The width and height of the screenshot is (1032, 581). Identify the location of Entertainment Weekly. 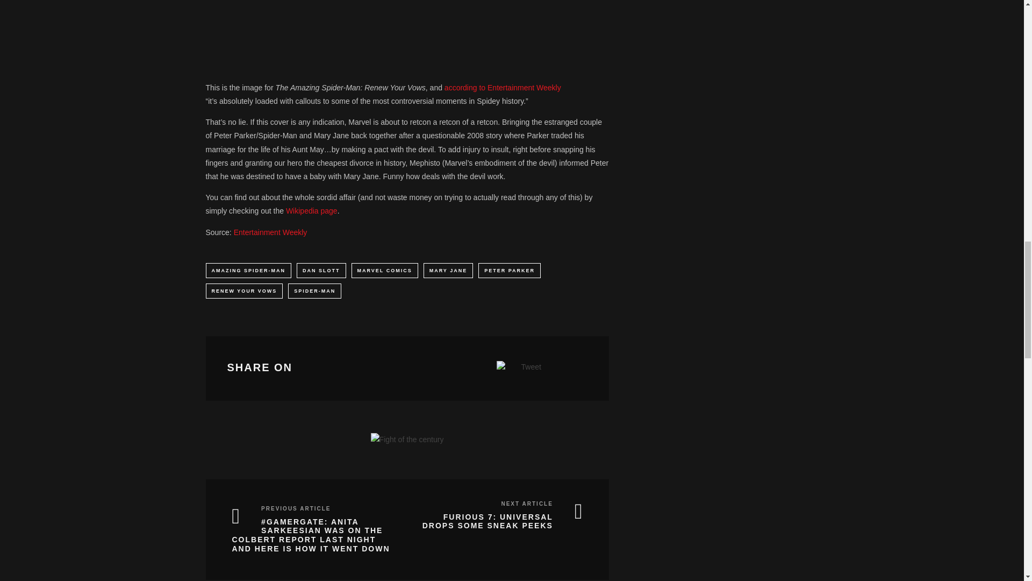
(271, 232).